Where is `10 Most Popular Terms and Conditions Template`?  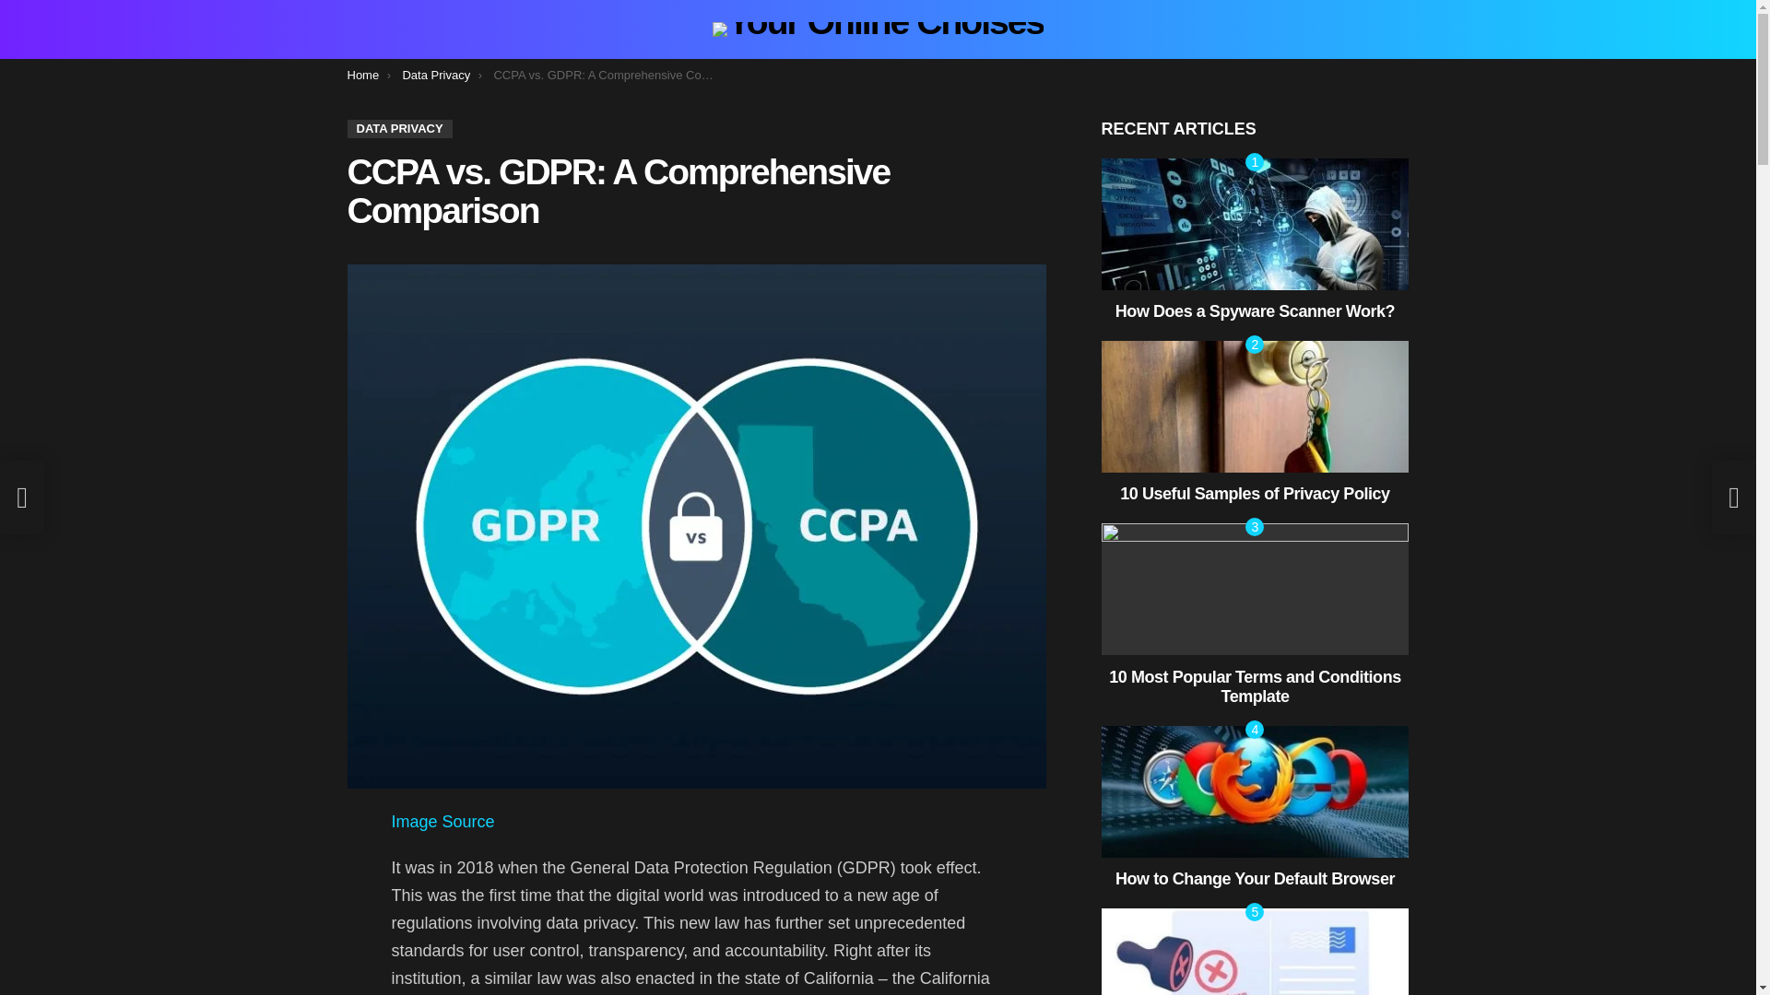
10 Most Popular Terms and Conditions Template is located at coordinates (1255, 589).